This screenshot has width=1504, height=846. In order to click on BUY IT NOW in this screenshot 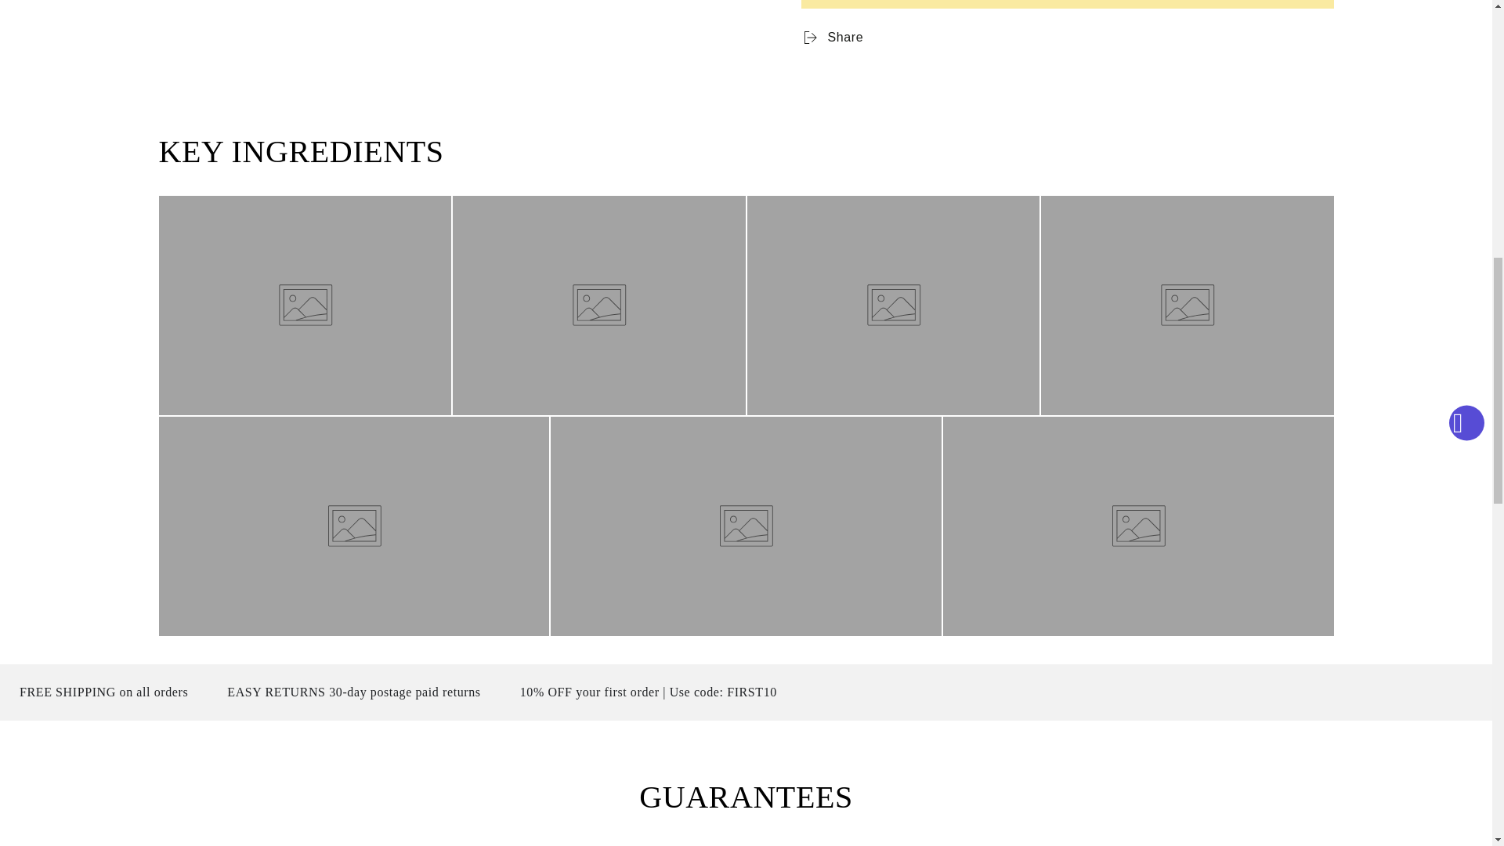, I will do `click(1066, 4)`.